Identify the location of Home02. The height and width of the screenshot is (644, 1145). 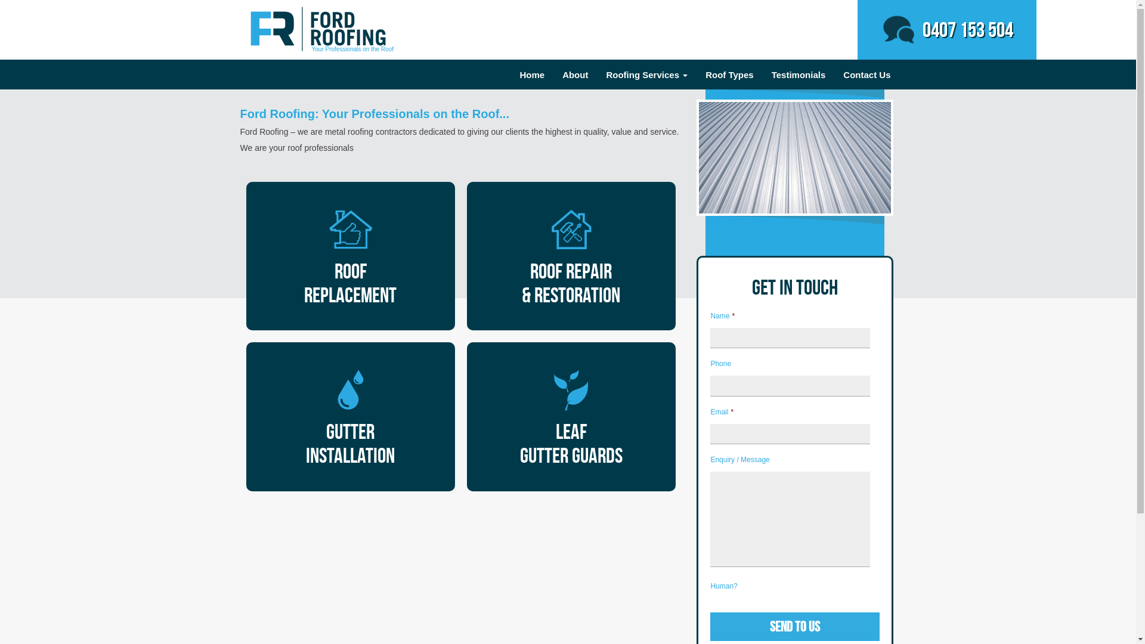
(795, 159).